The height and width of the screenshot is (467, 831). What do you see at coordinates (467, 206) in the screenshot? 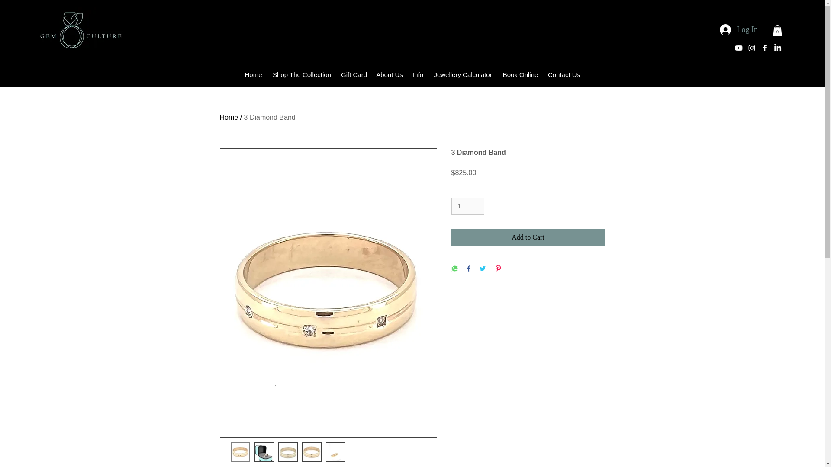
I see `1` at bounding box center [467, 206].